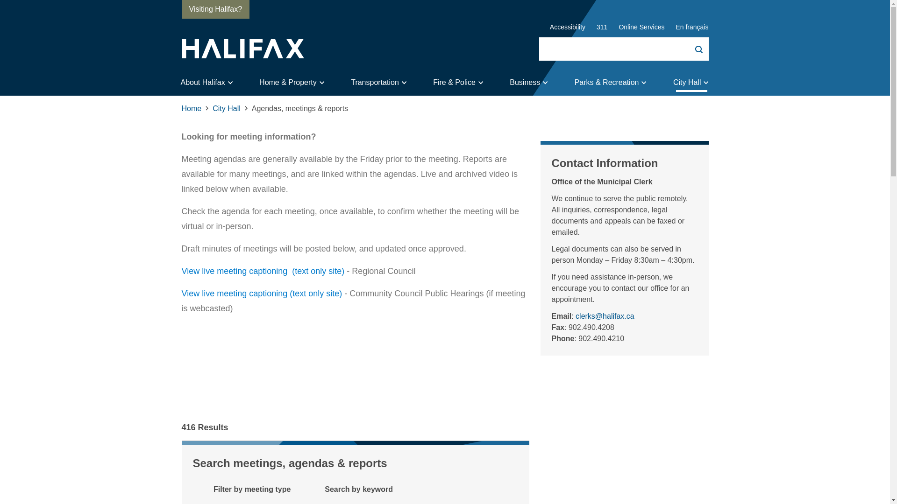 This screenshot has width=897, height=504. I want to click on About Halifax, so click(206, 83).